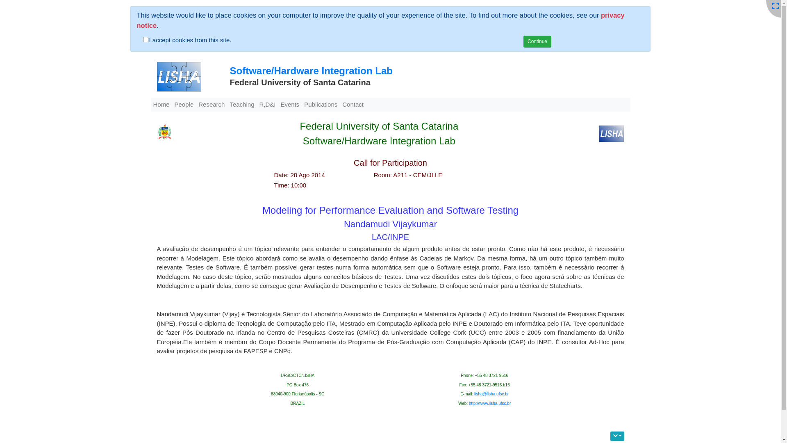 The height and width of the screenshot is (443, 787). What do you see at coordinates (381, 21) in the screenshot?
I see `privacy notice` at bounding box center [381, 21].